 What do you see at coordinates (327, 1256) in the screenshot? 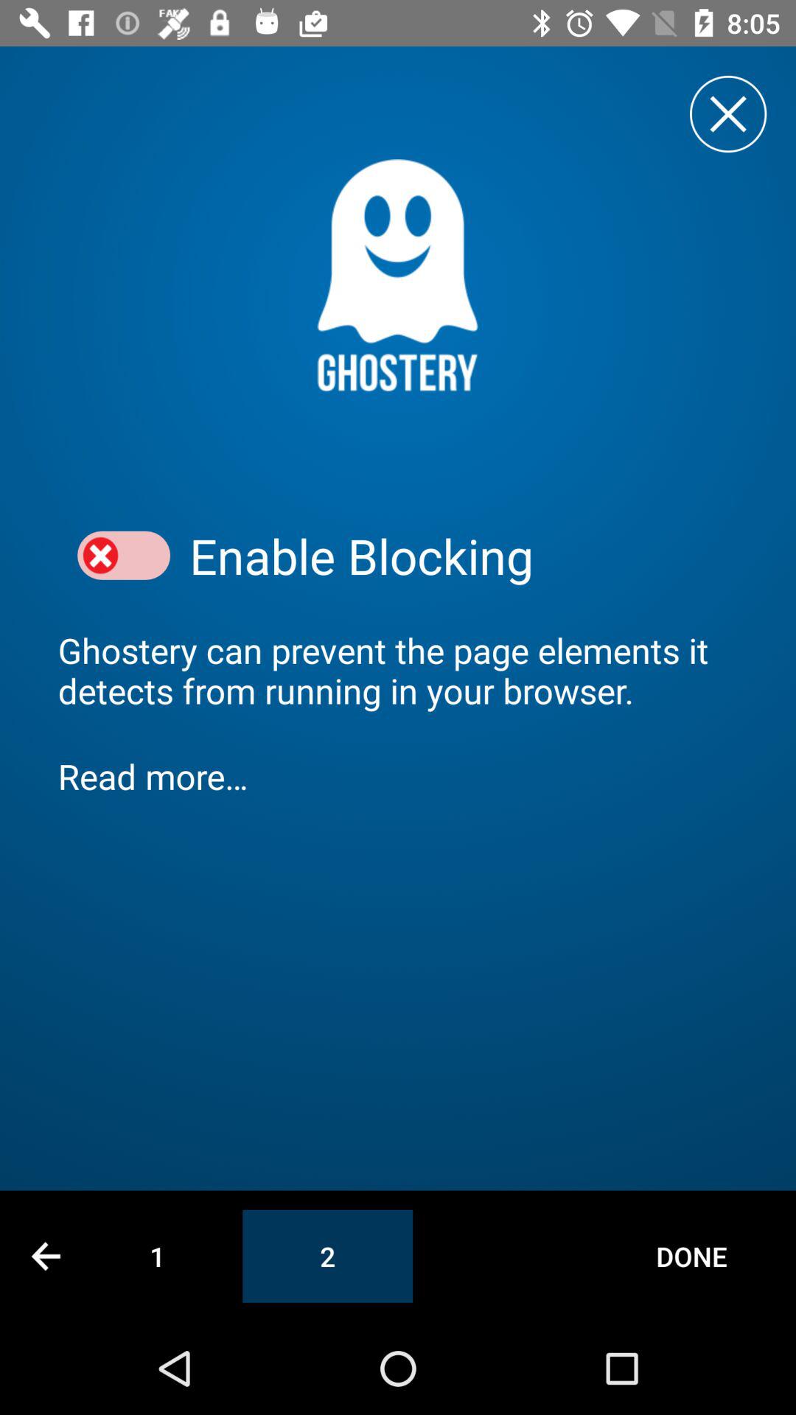
I see `open the item next to 1 item` at bounding box center [327, 1256].